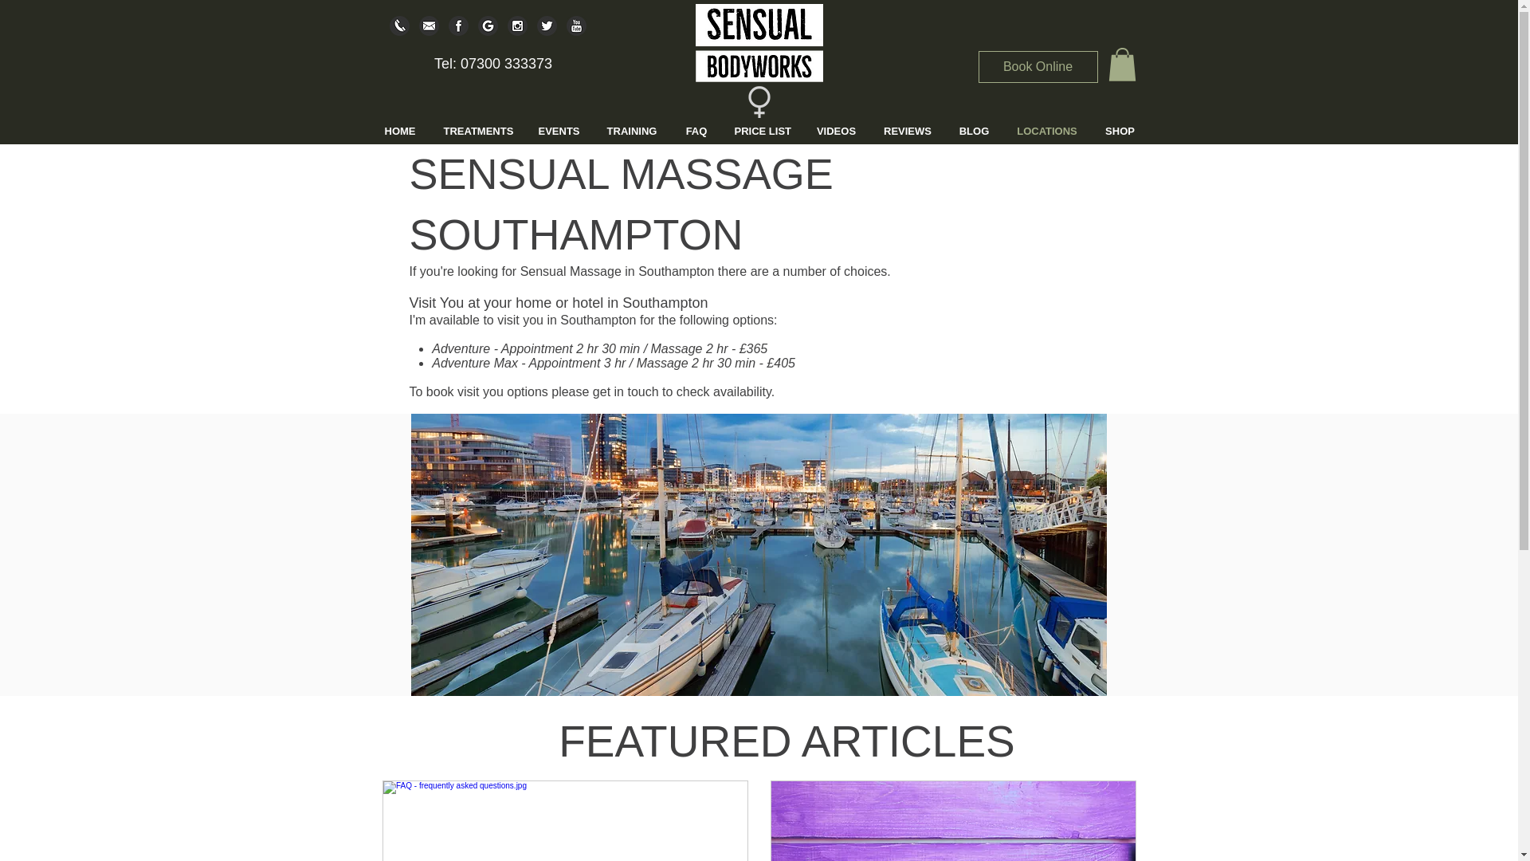  Describe the element at coordinates (679, 131) in the screenshot. I see `FAQ` at that location.